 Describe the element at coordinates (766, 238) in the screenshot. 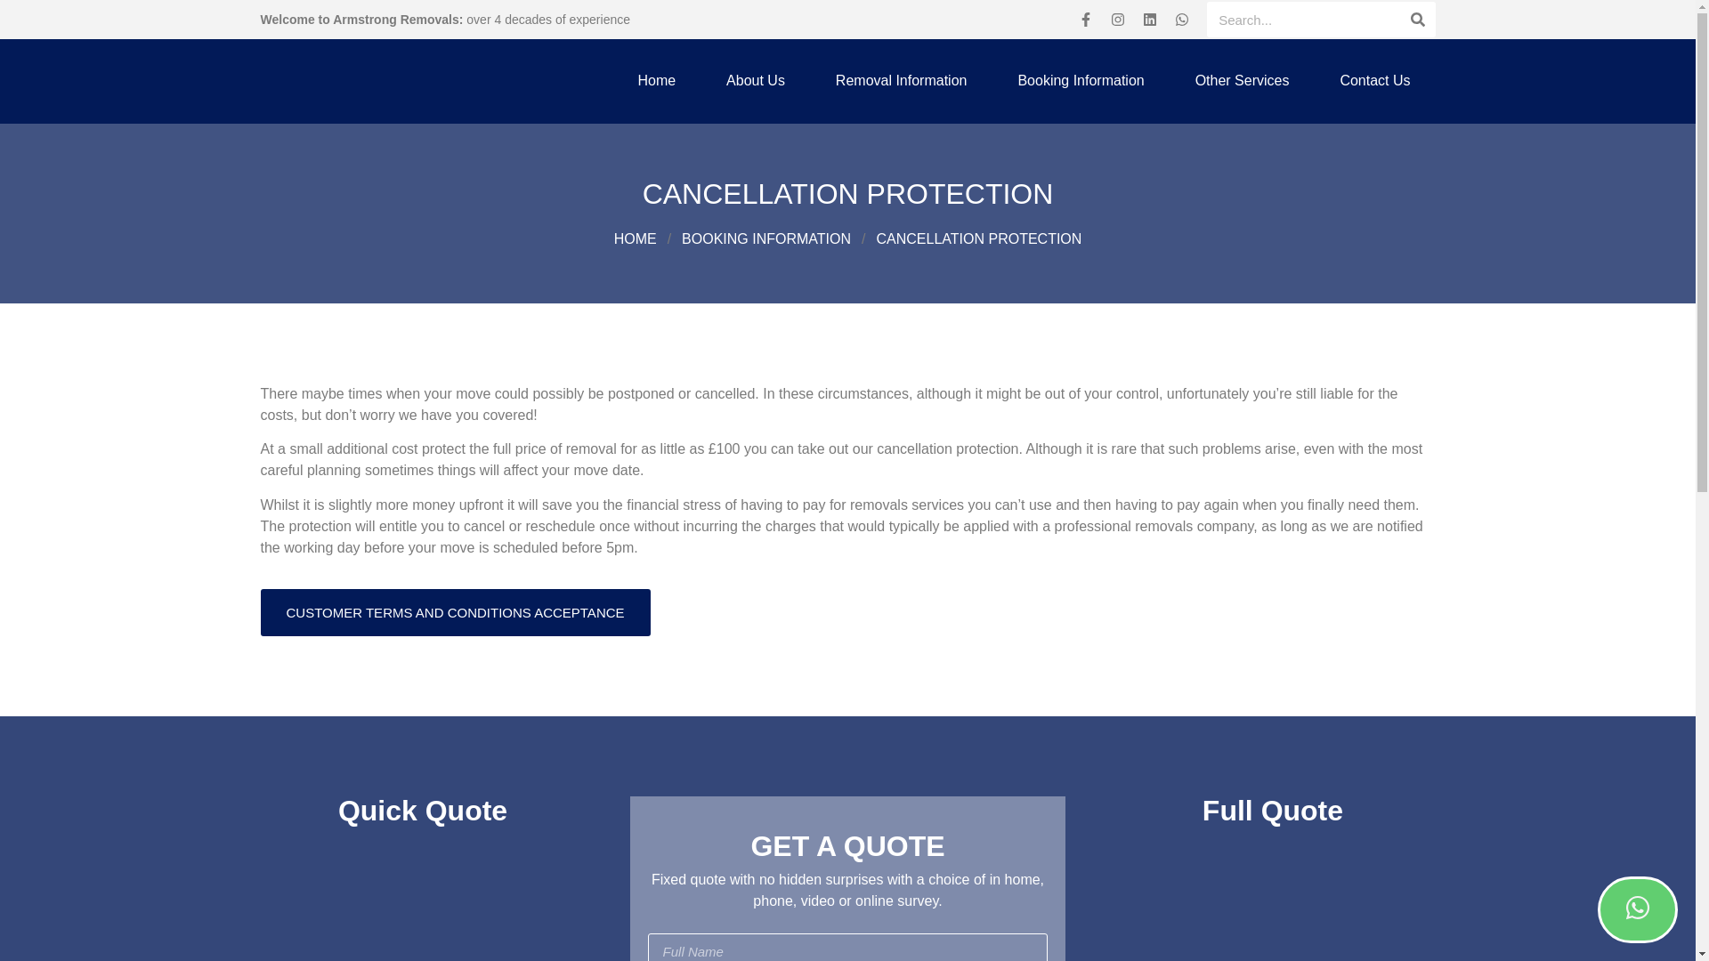

I see `Booking Information` at that location.